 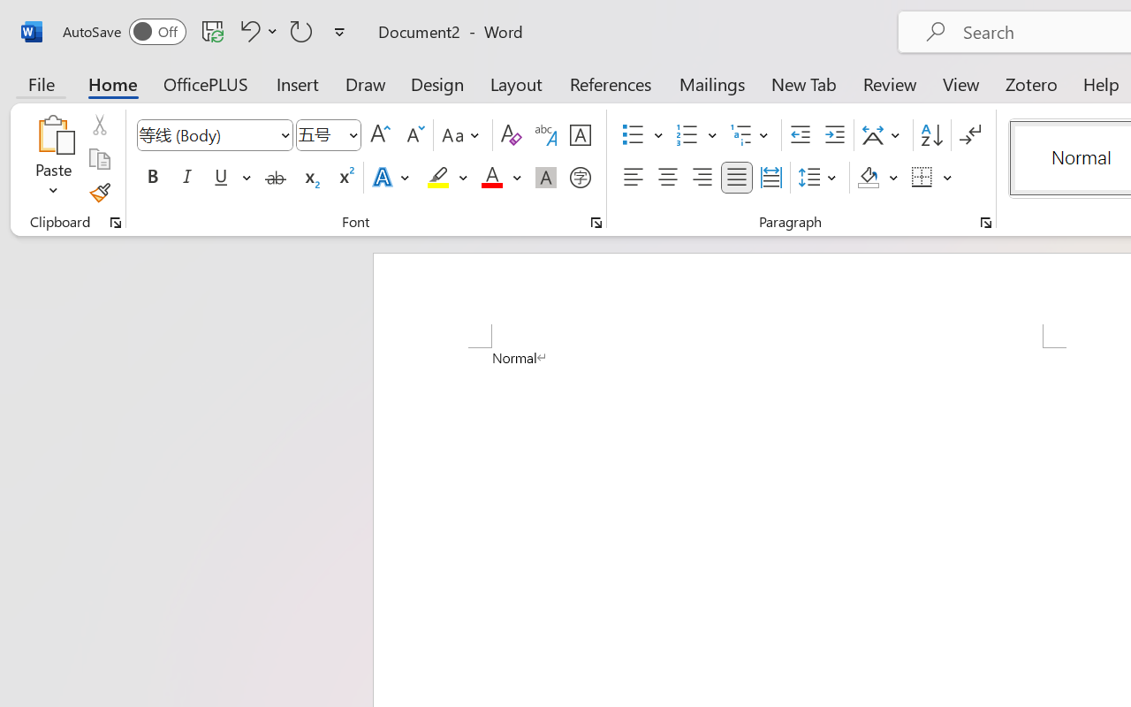 I want to click on Phonetic Guide..., so click(x=546, y=135).